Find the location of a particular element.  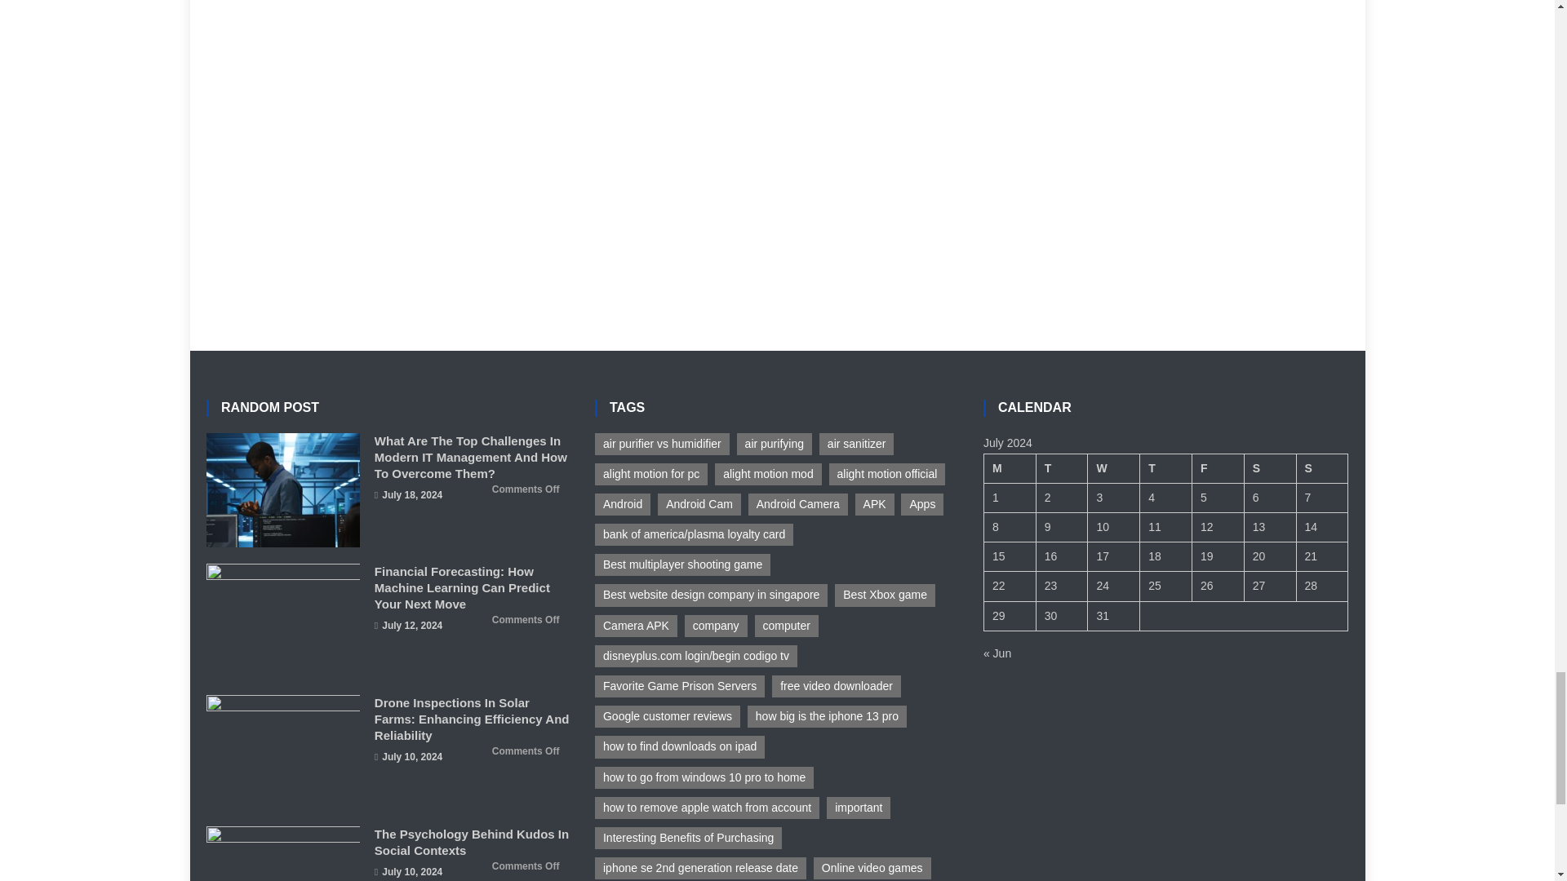

Monday is located at coordinates (1010, 468).